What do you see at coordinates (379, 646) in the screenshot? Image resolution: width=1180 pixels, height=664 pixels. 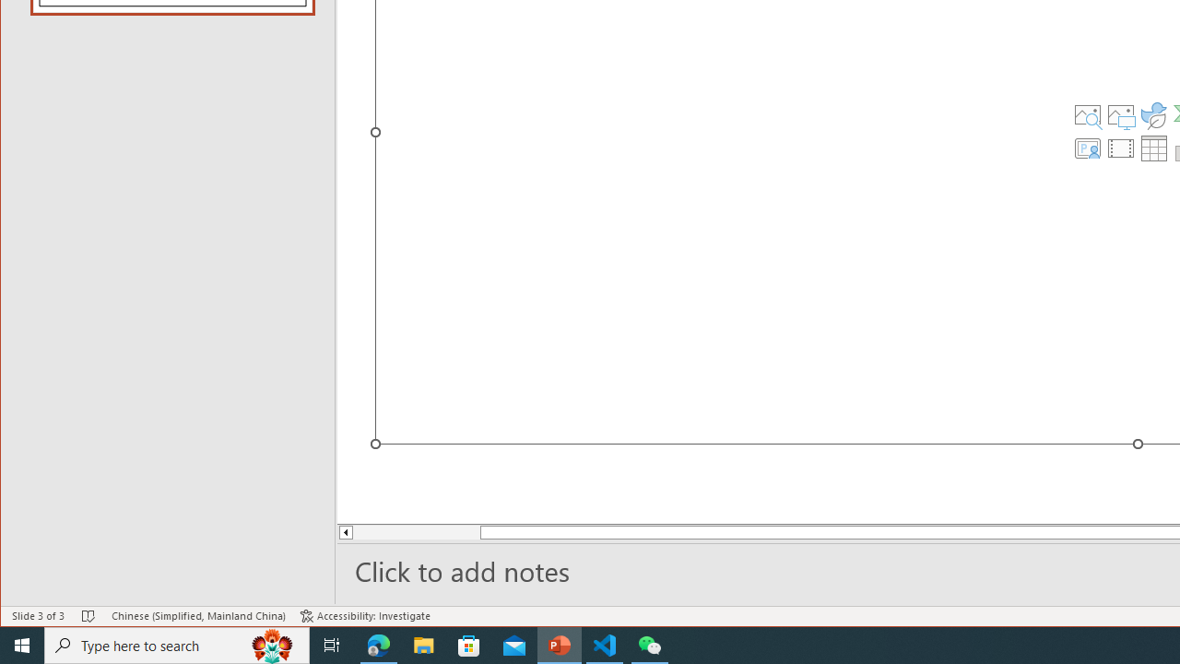 I see `Microsoft Edge - 1 running window` at bounding box center [379, 646].